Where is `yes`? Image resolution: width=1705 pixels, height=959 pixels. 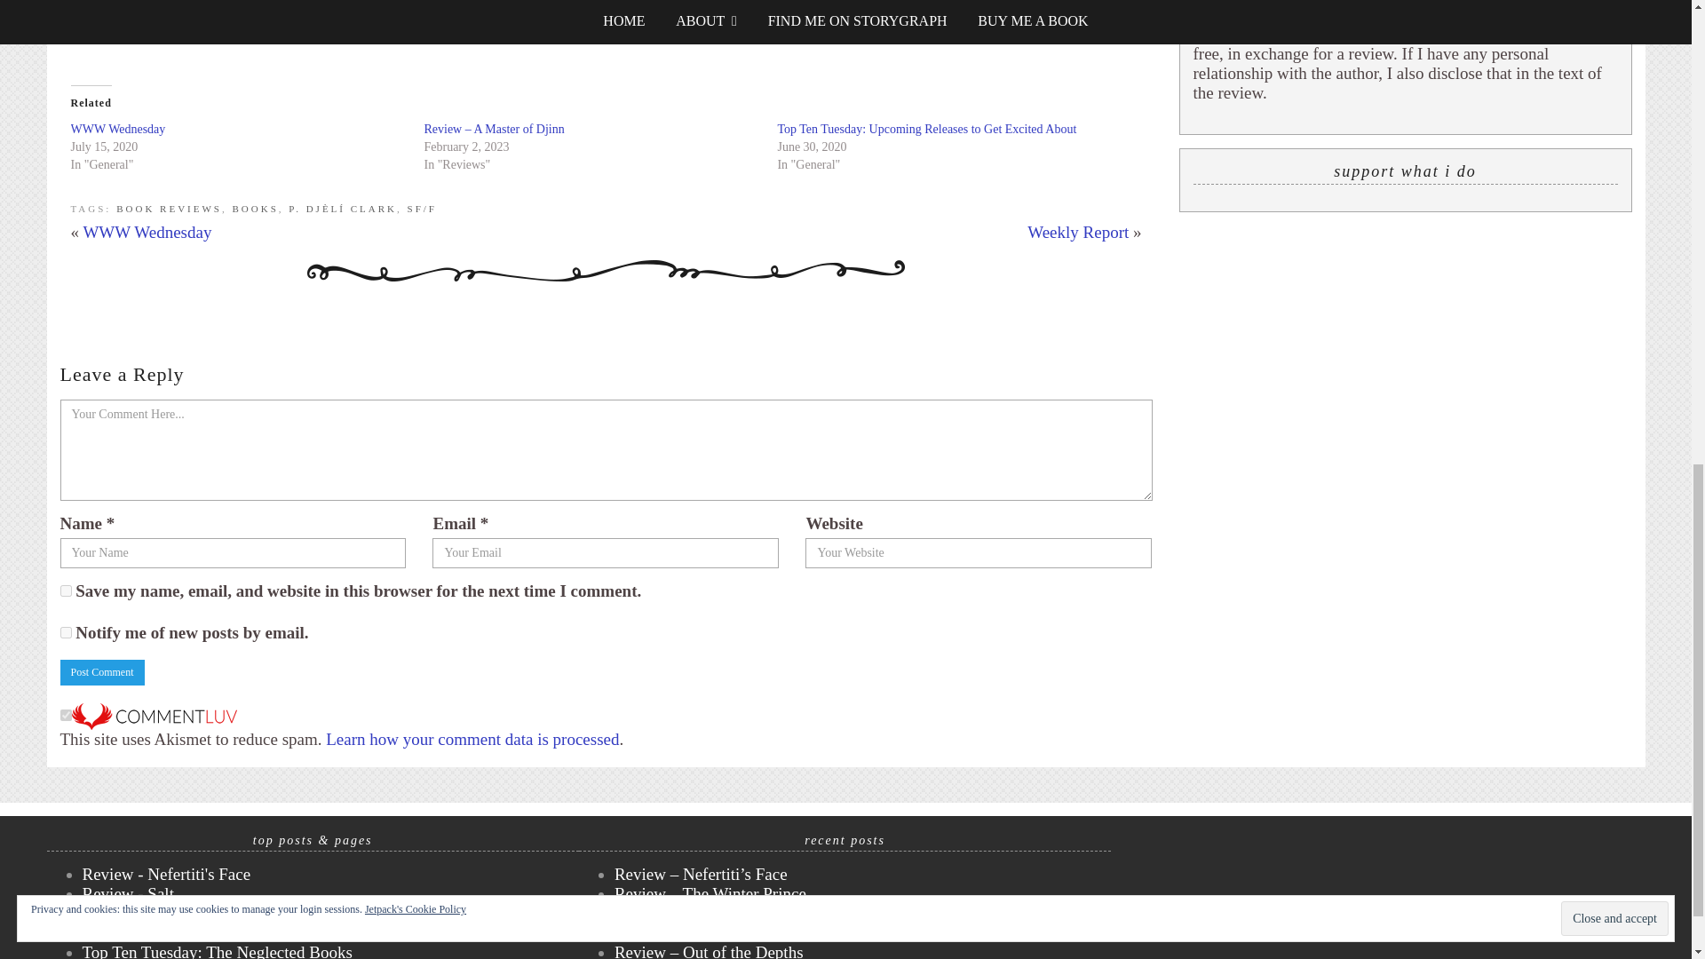 yes is located at coordinates (66, 590).